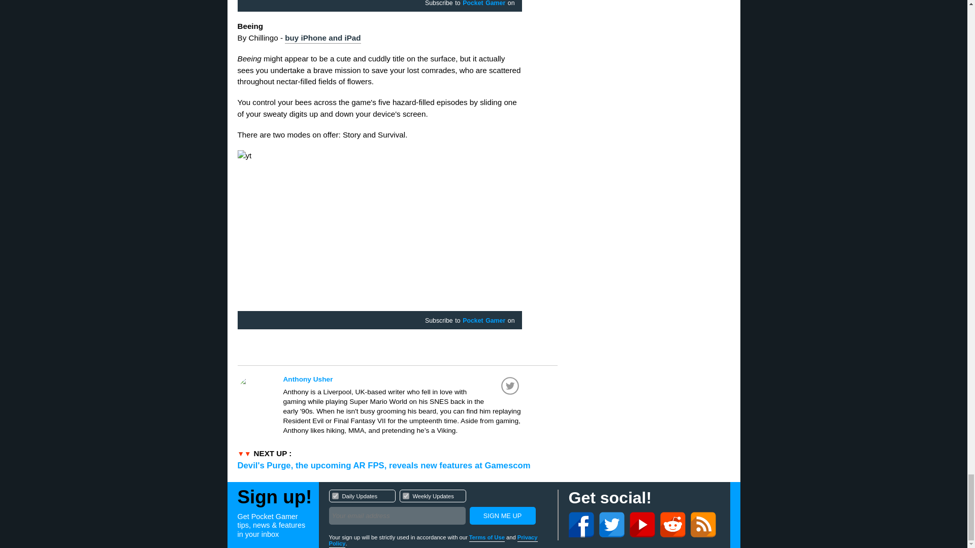 The width and height of the screenshot is (975, 548). Describe the element at coordinates (405, 495) in the screenshot. I see `2` at that location.